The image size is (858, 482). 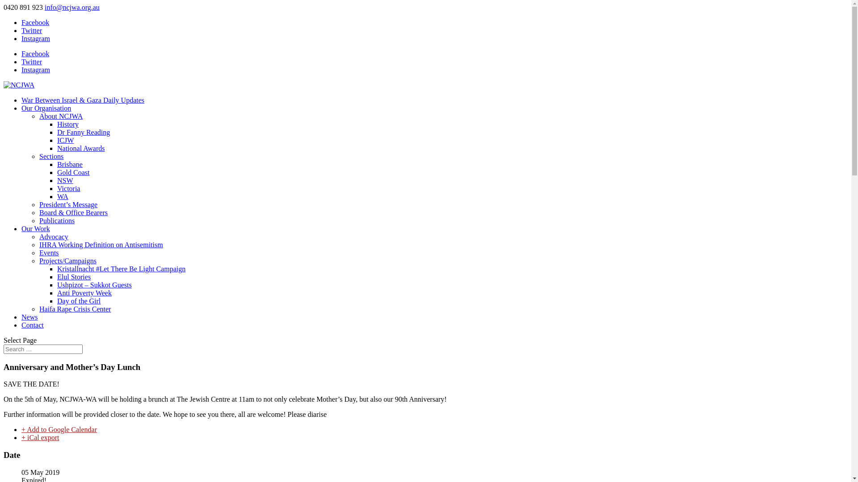 What do you see at coordinates (73, 172) in the screenshot?
I see `Gold Coast` at bounding box center [73, 172].